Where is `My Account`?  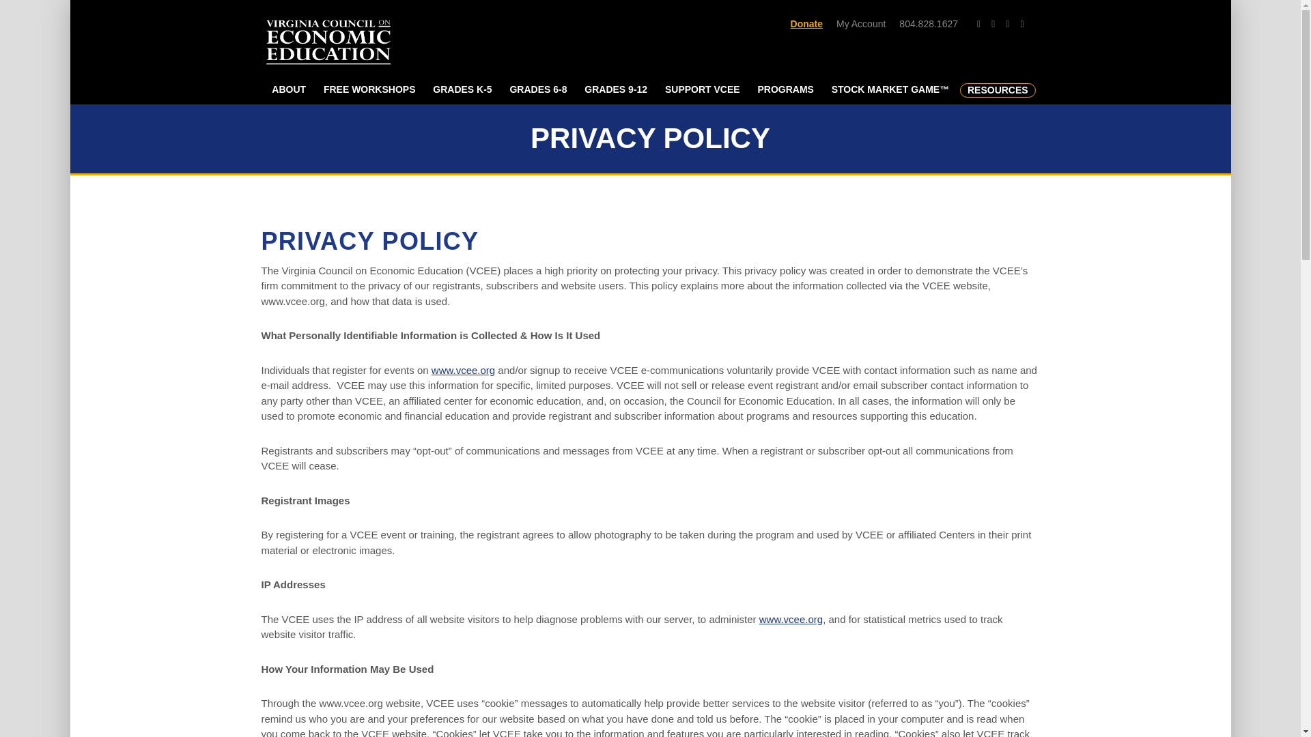 My Account is located at coordinates (860, 24).